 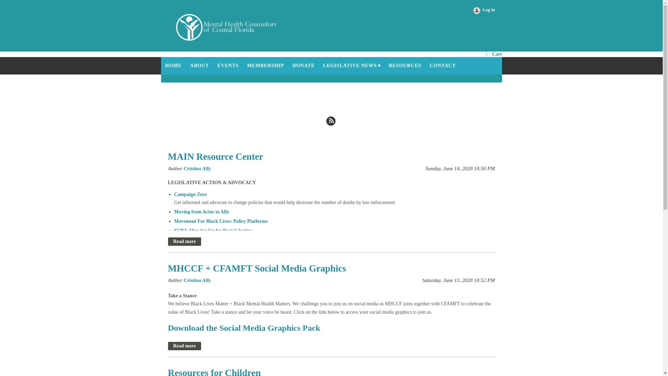 What do you see at coordinates (405, 65) in the screenshot?
I see `RESOURCES` at bounding box center [405, 65].